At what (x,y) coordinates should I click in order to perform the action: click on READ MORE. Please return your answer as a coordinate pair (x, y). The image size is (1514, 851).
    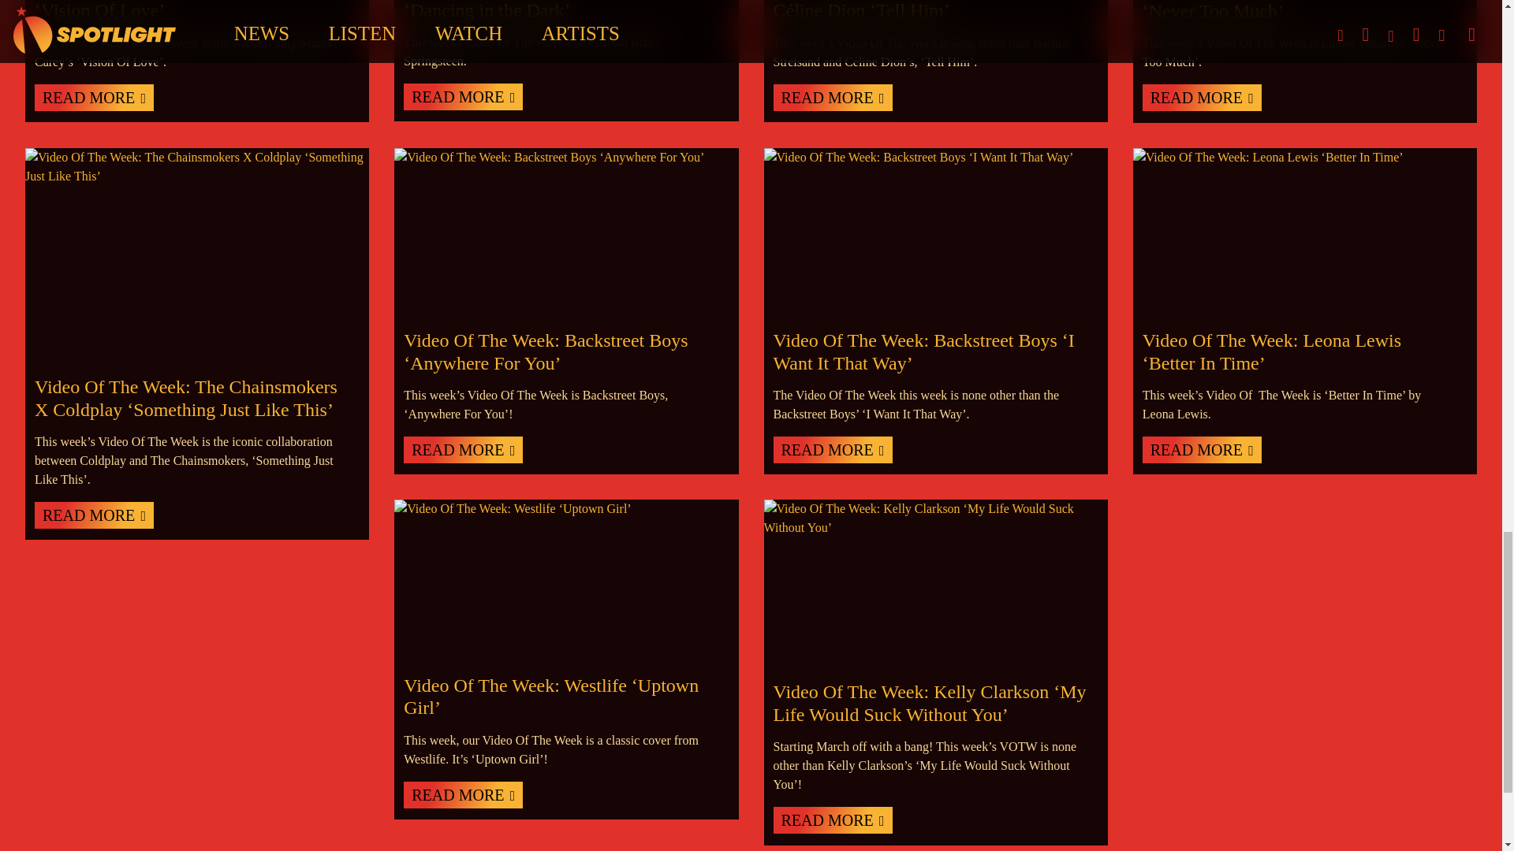
    Looking at the image, I should click on (463, 449).